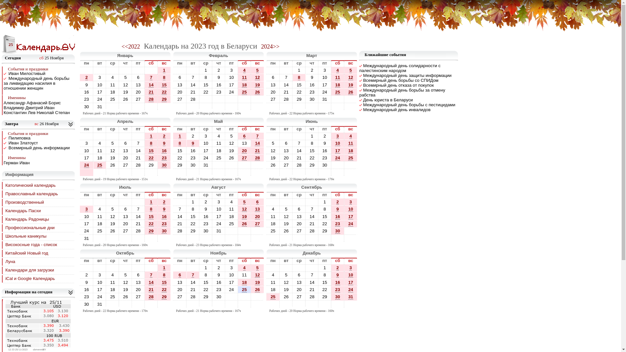 Image resolution: width=626 pixels, height=352 pixels. What do you see at coordinates (125, 143) in the screenshot?
I see `6` at bounding box center [125, 143].